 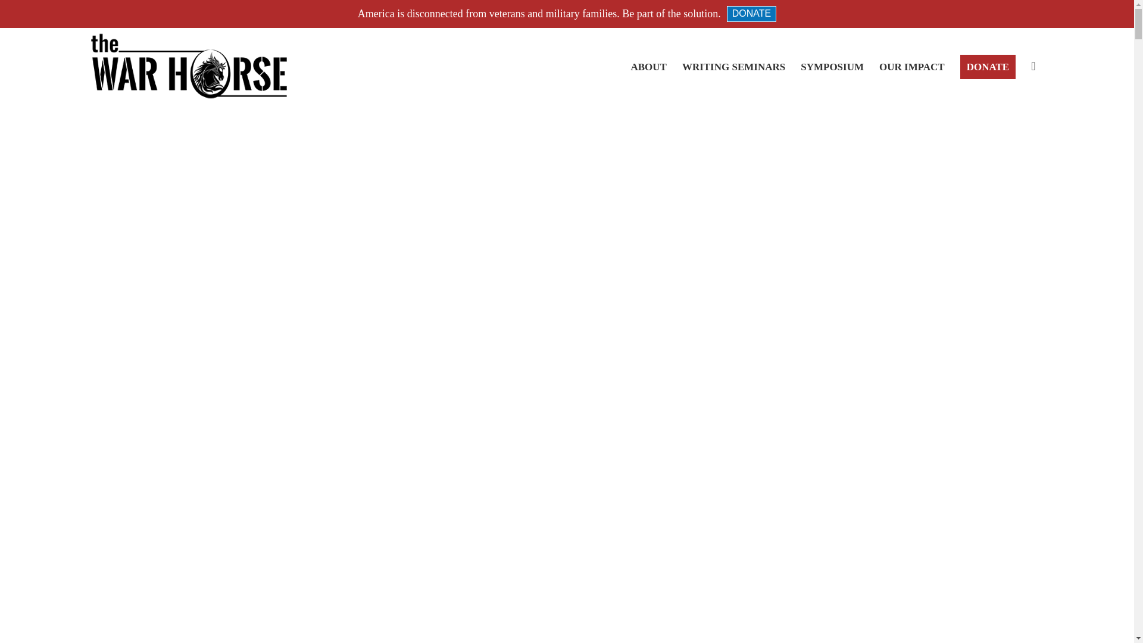 What do you see at coordinates (832, 66) in the screenshot?
I see `SYMPOSIUM` at bounding box center [832, 66].